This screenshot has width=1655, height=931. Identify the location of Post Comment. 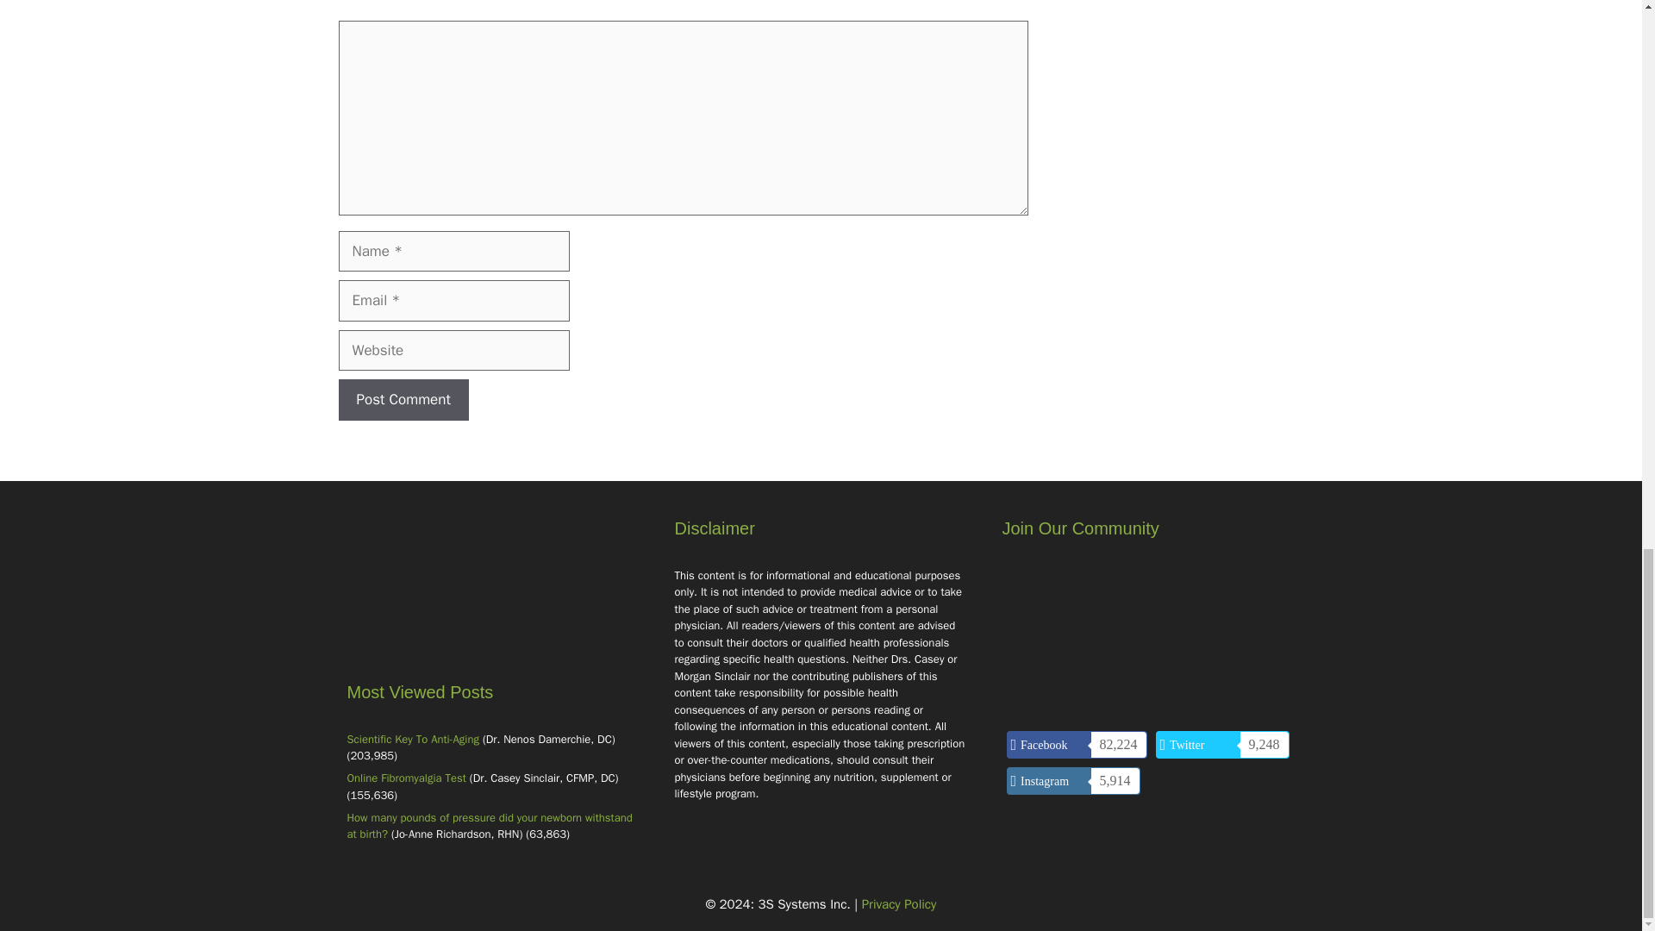
(403, 400).